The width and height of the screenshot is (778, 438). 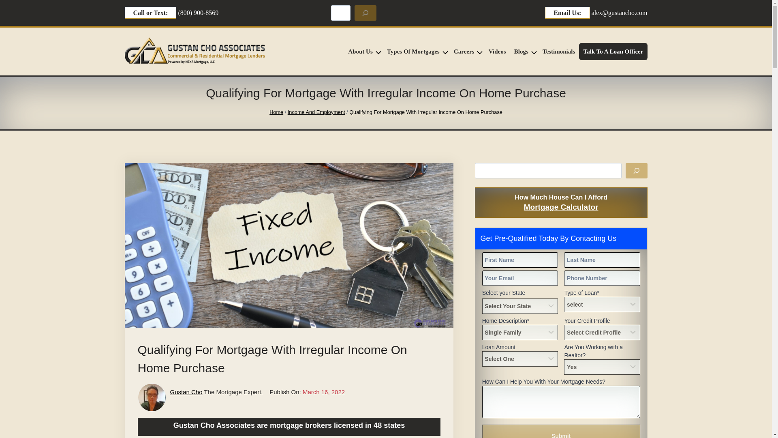 What do you see at coordinates (363, 51) in the screenshot?
I see `About Us` at bounding box center [363, 51].